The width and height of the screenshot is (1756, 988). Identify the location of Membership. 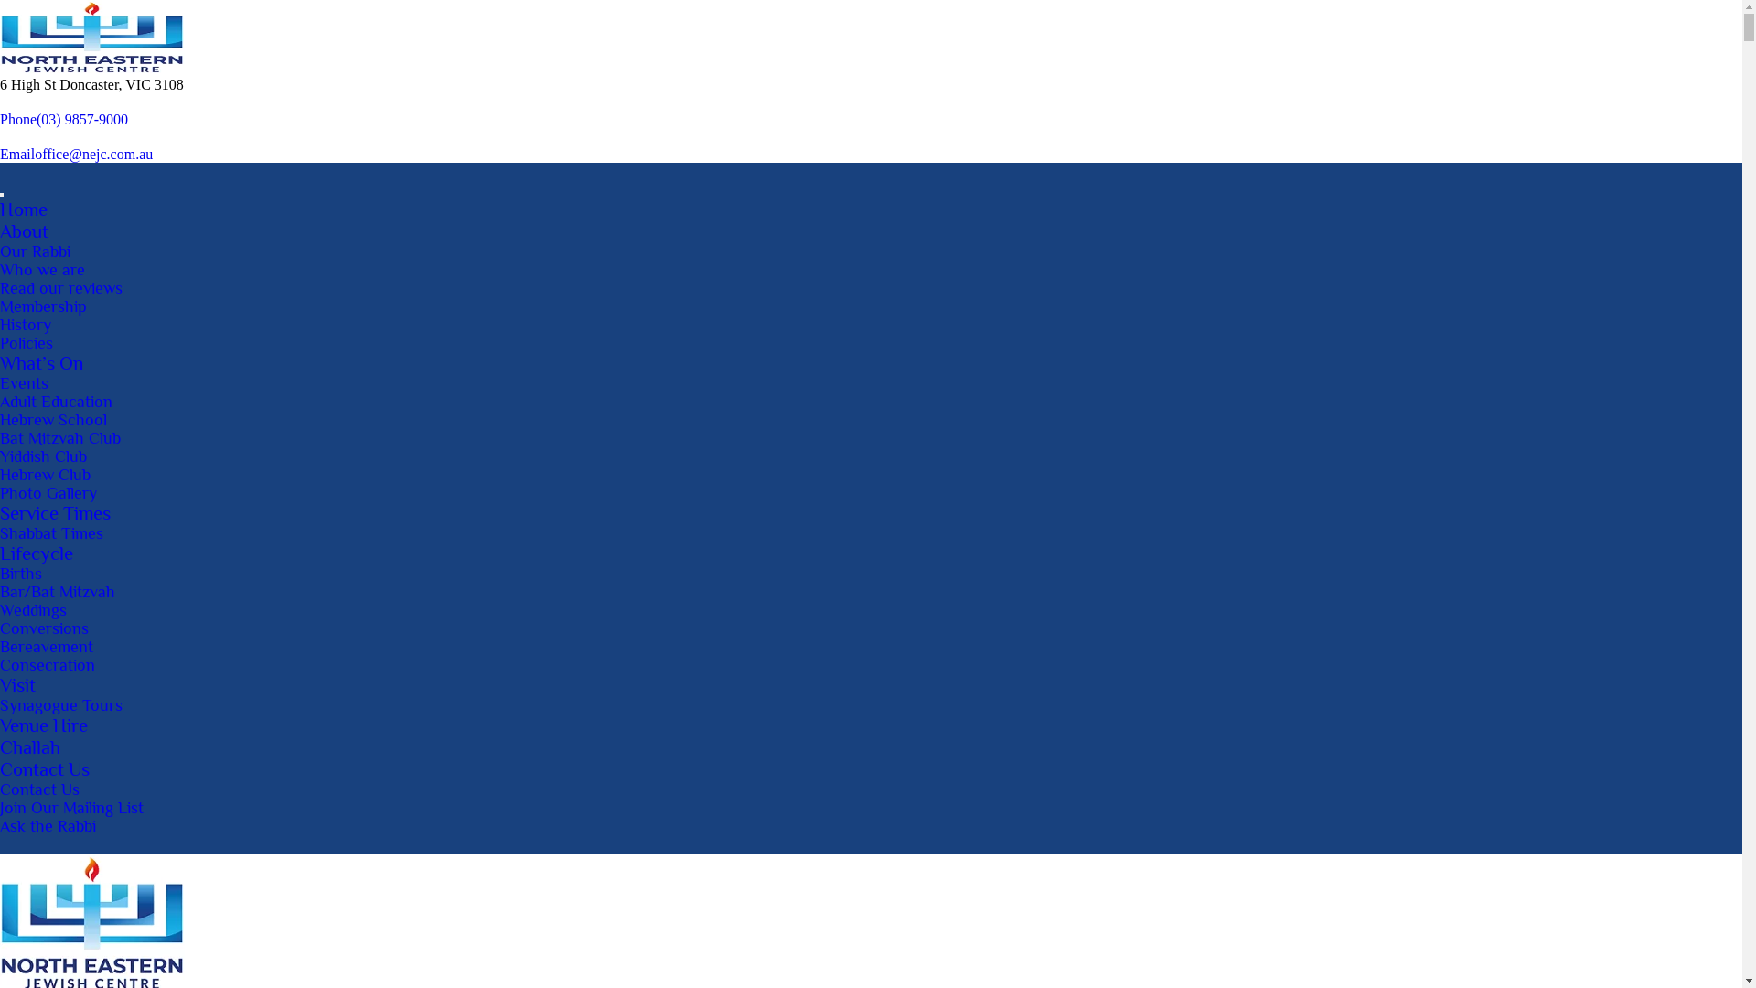
(44, 306).